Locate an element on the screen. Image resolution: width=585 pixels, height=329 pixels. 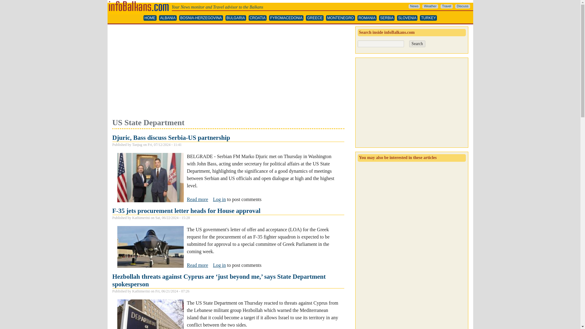
Djuric, Bass discuss Serbia-US partnership is located at coordinates (171, 138).